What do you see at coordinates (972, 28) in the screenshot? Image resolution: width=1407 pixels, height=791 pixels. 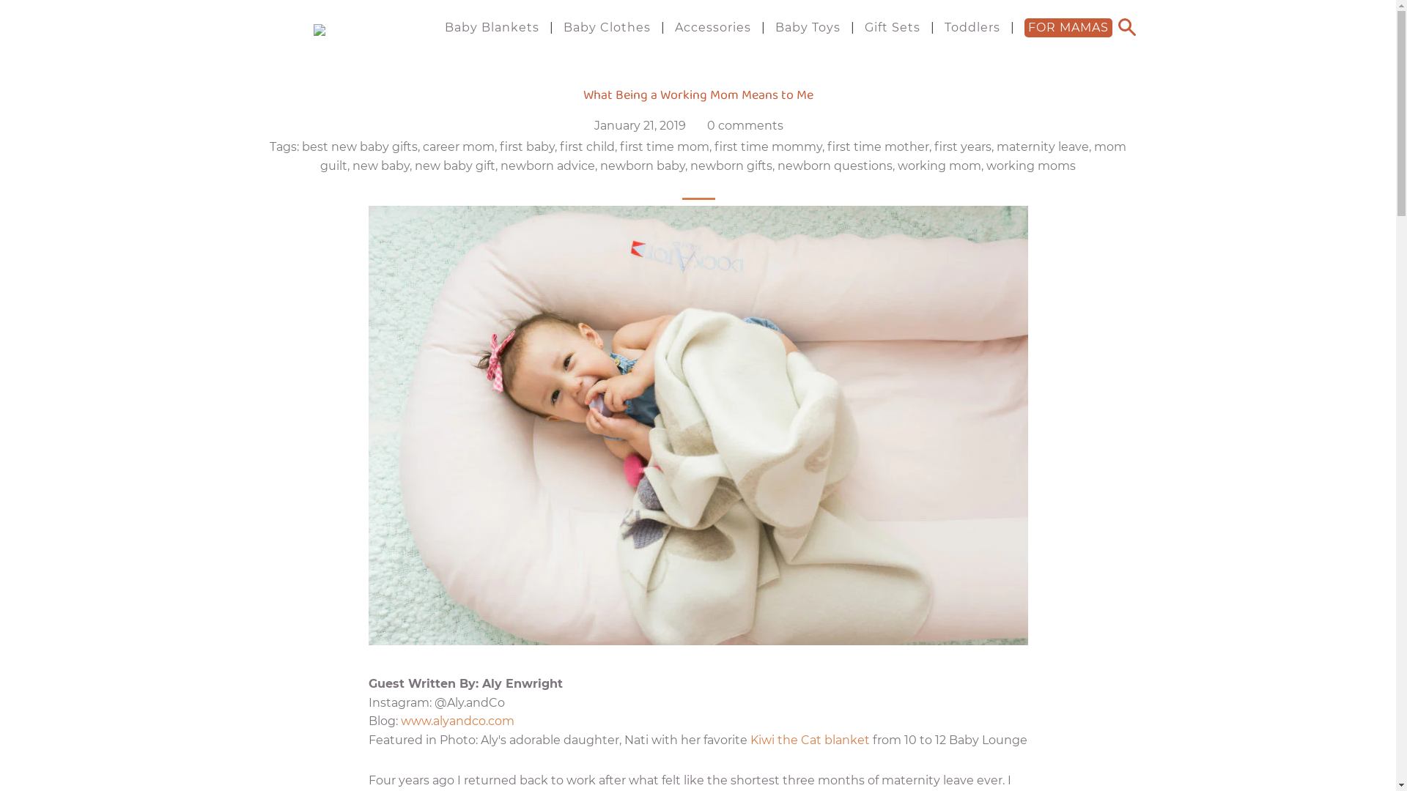 I see `Toddlers` at bounding box center [972, 28].